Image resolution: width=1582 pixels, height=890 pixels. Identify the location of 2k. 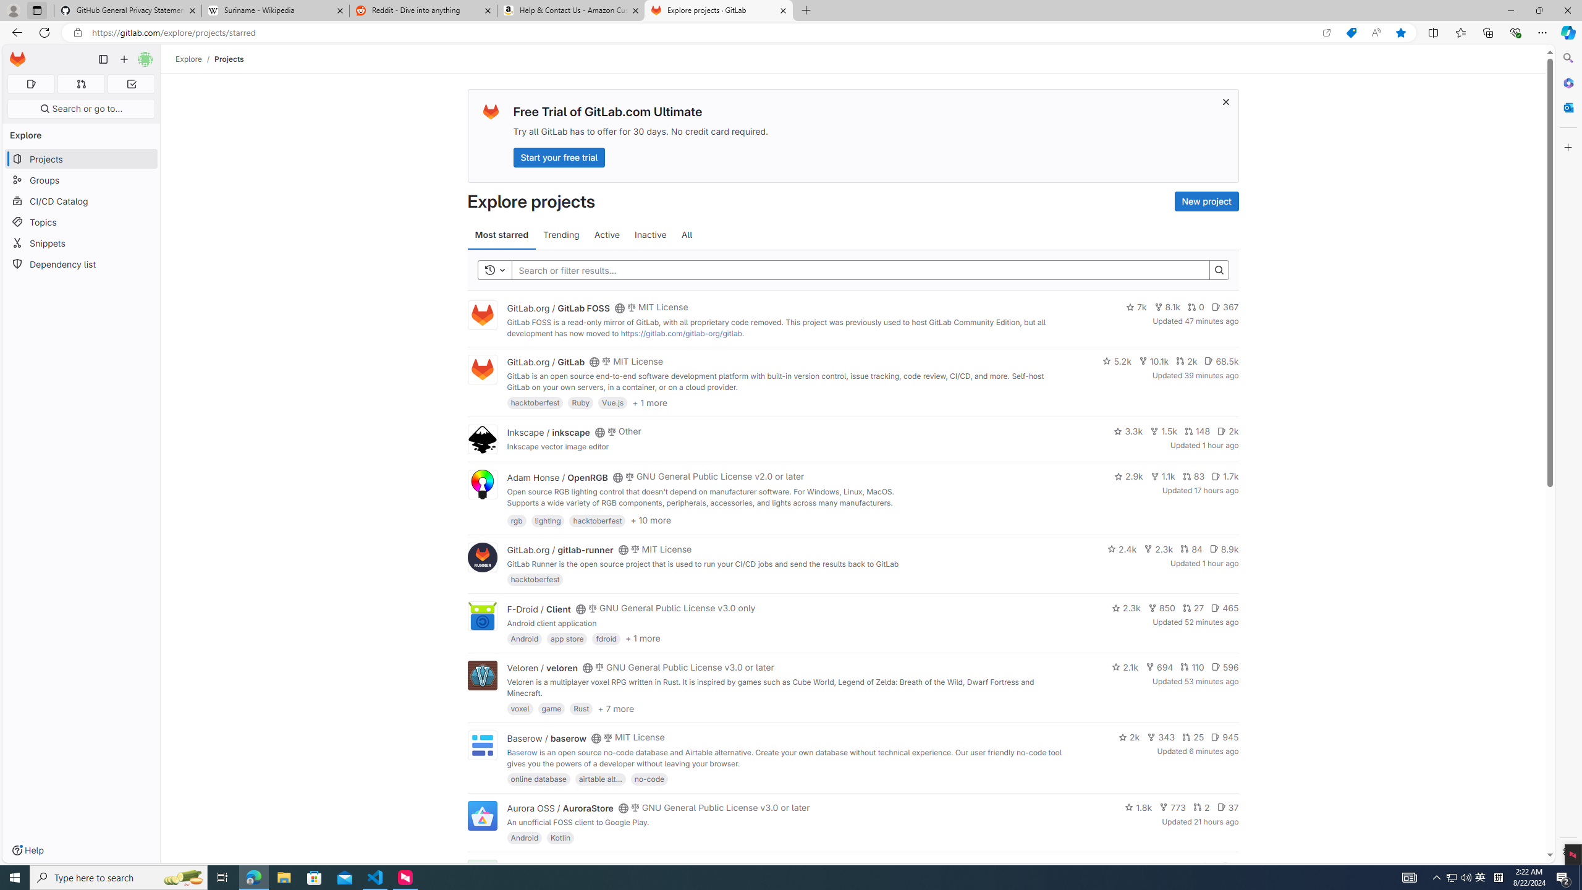
(1129, 737).